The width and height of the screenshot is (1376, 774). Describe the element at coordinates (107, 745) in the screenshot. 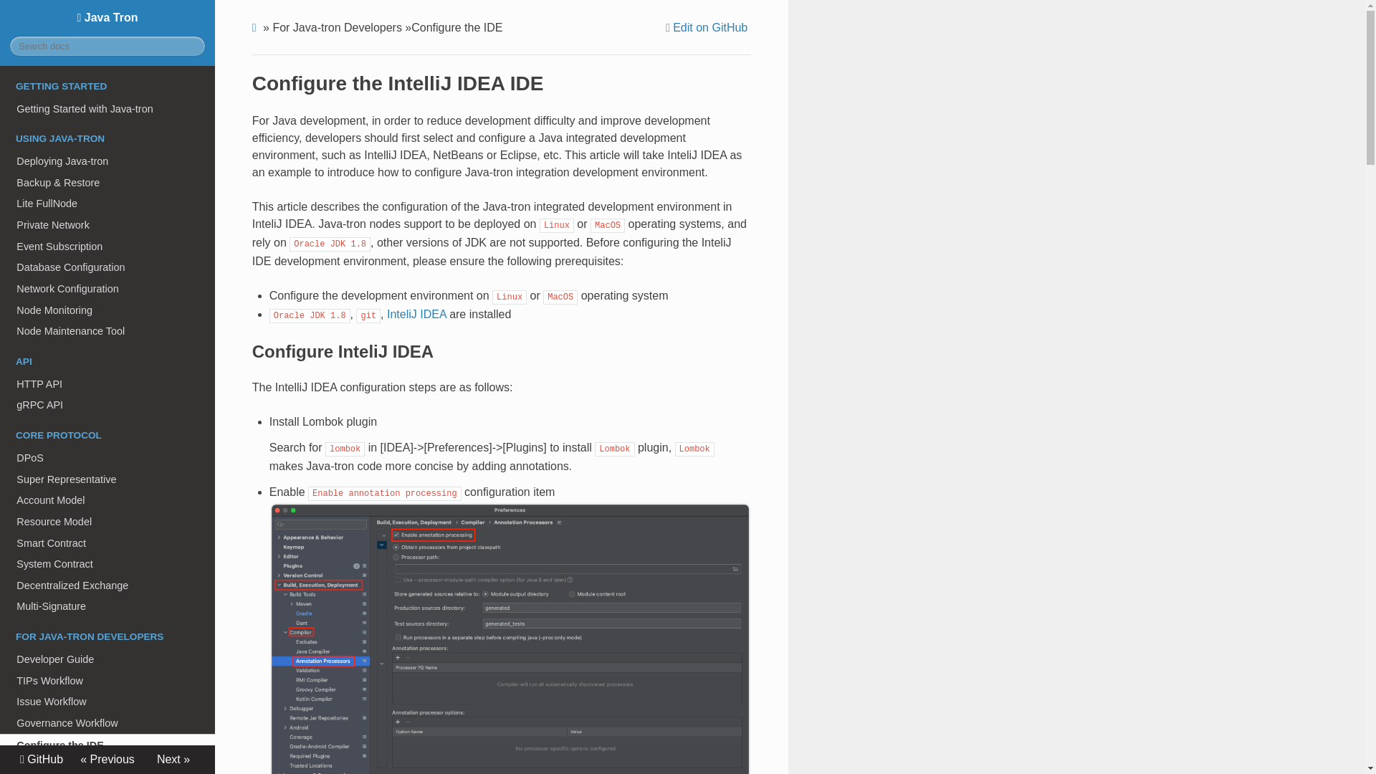

I see `Configure the IDE` at that location.